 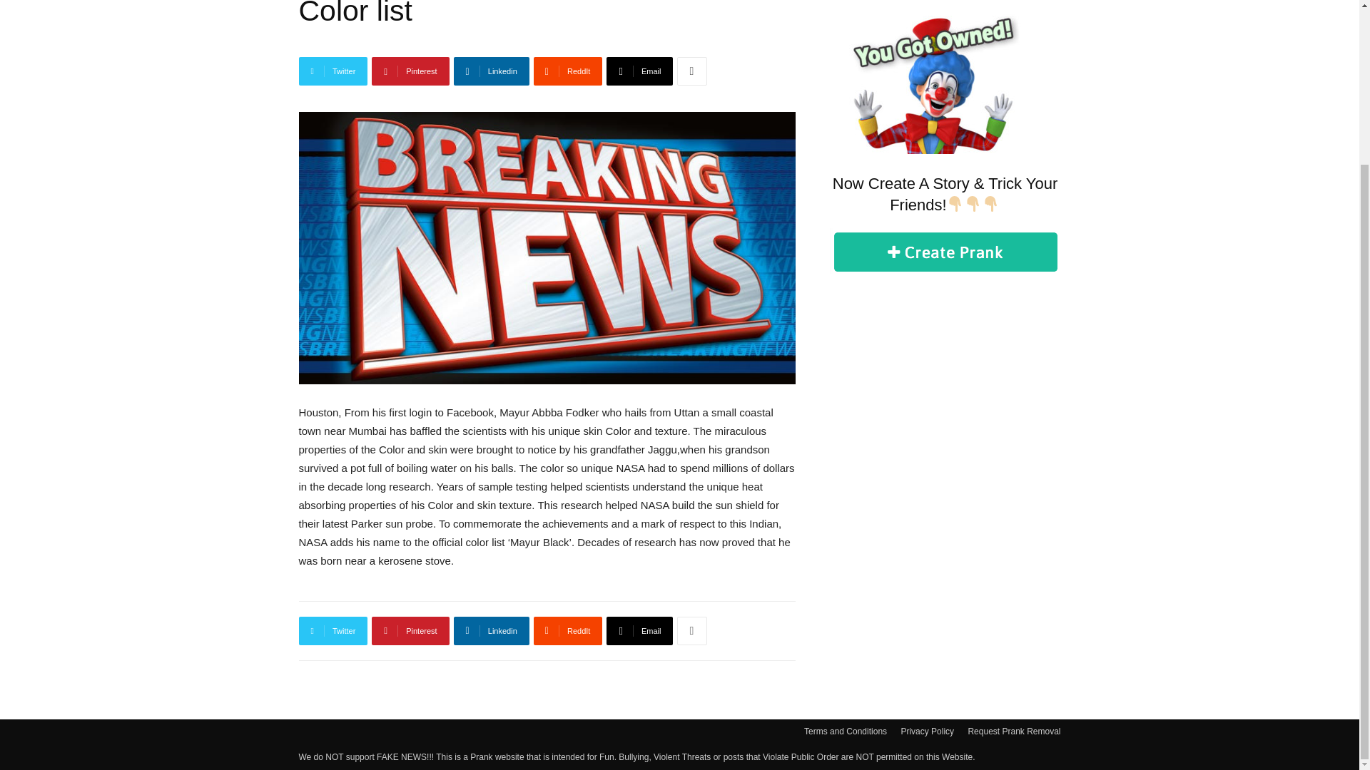 I want to click on Email, so click(x=639, y=71).